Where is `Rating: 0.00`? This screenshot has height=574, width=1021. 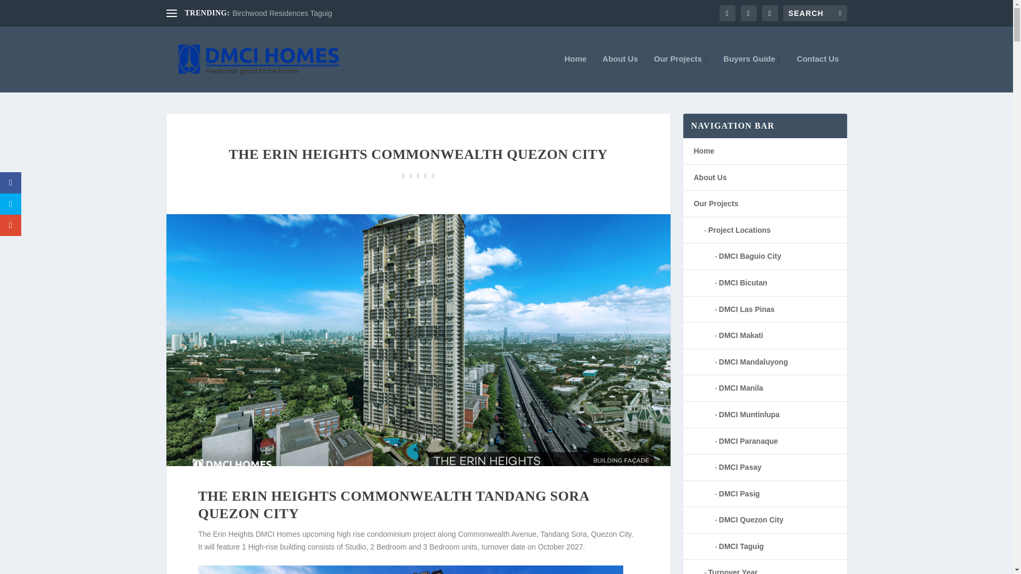
Rating: 0.00 is located at coordinates (418, 175).